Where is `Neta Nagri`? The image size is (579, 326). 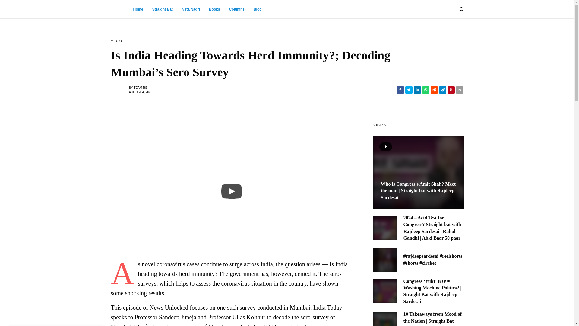
Neta Nagri is located at coordinates (191, 9).